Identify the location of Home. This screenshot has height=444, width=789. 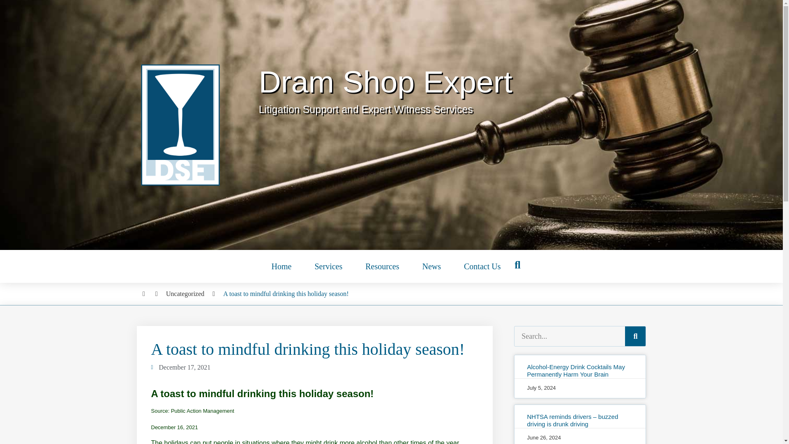
(281, 266).